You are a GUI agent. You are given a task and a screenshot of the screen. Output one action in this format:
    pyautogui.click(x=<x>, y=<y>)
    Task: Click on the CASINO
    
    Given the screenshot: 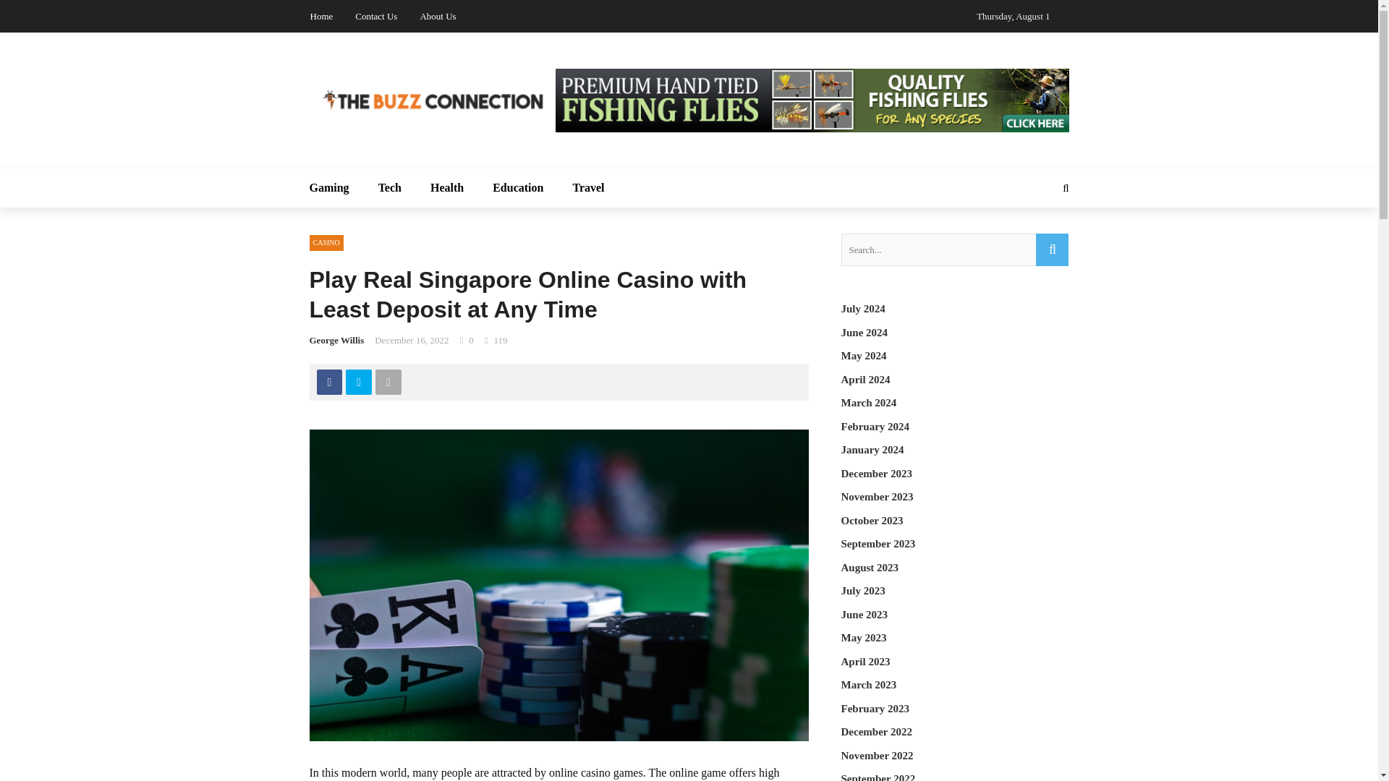 What is the action you would take?
    pyautogui.click(x=326, y=243)
    